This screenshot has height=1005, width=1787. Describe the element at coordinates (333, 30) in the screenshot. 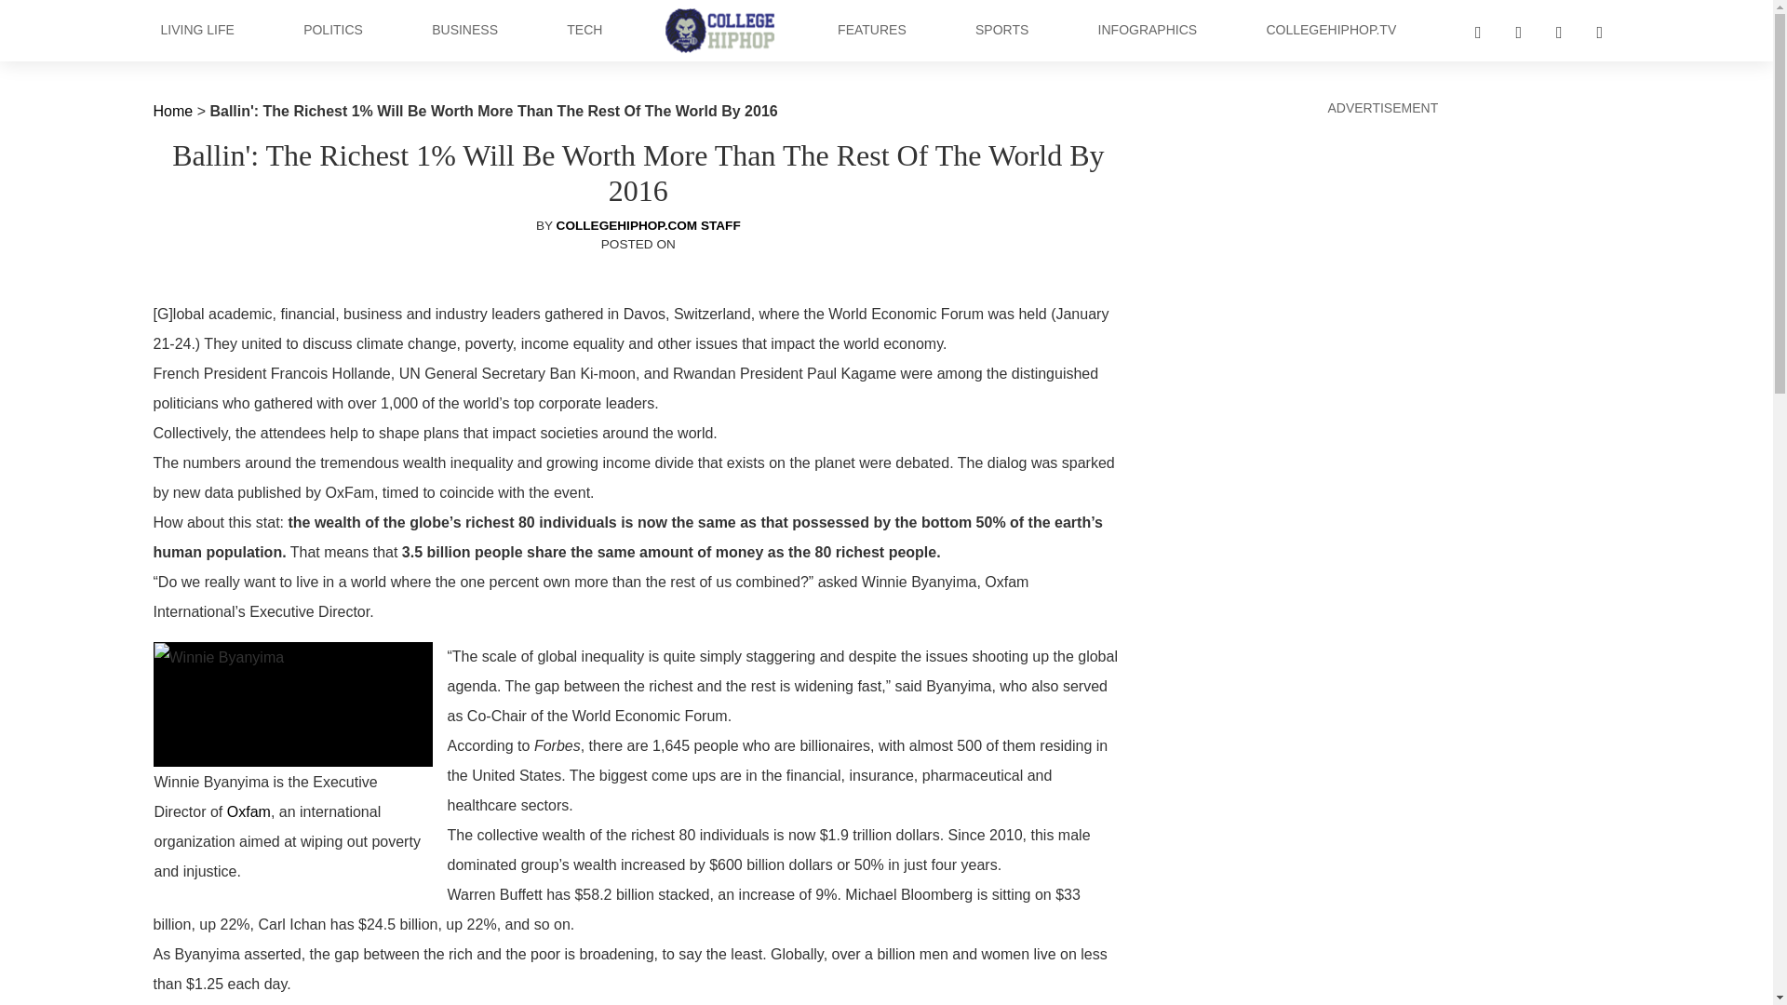

I see `Politics` at that location.